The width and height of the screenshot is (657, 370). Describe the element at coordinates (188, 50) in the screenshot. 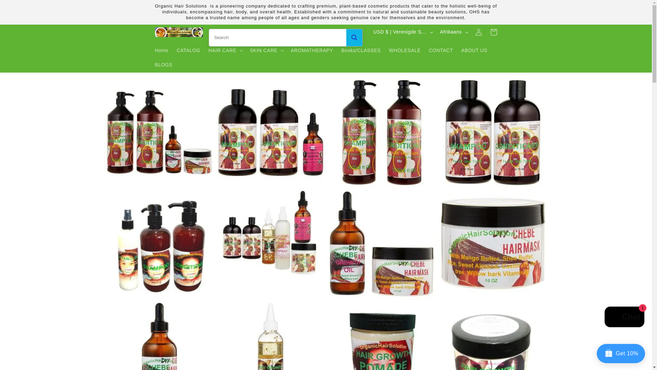

I see `CATALOG` at that location.